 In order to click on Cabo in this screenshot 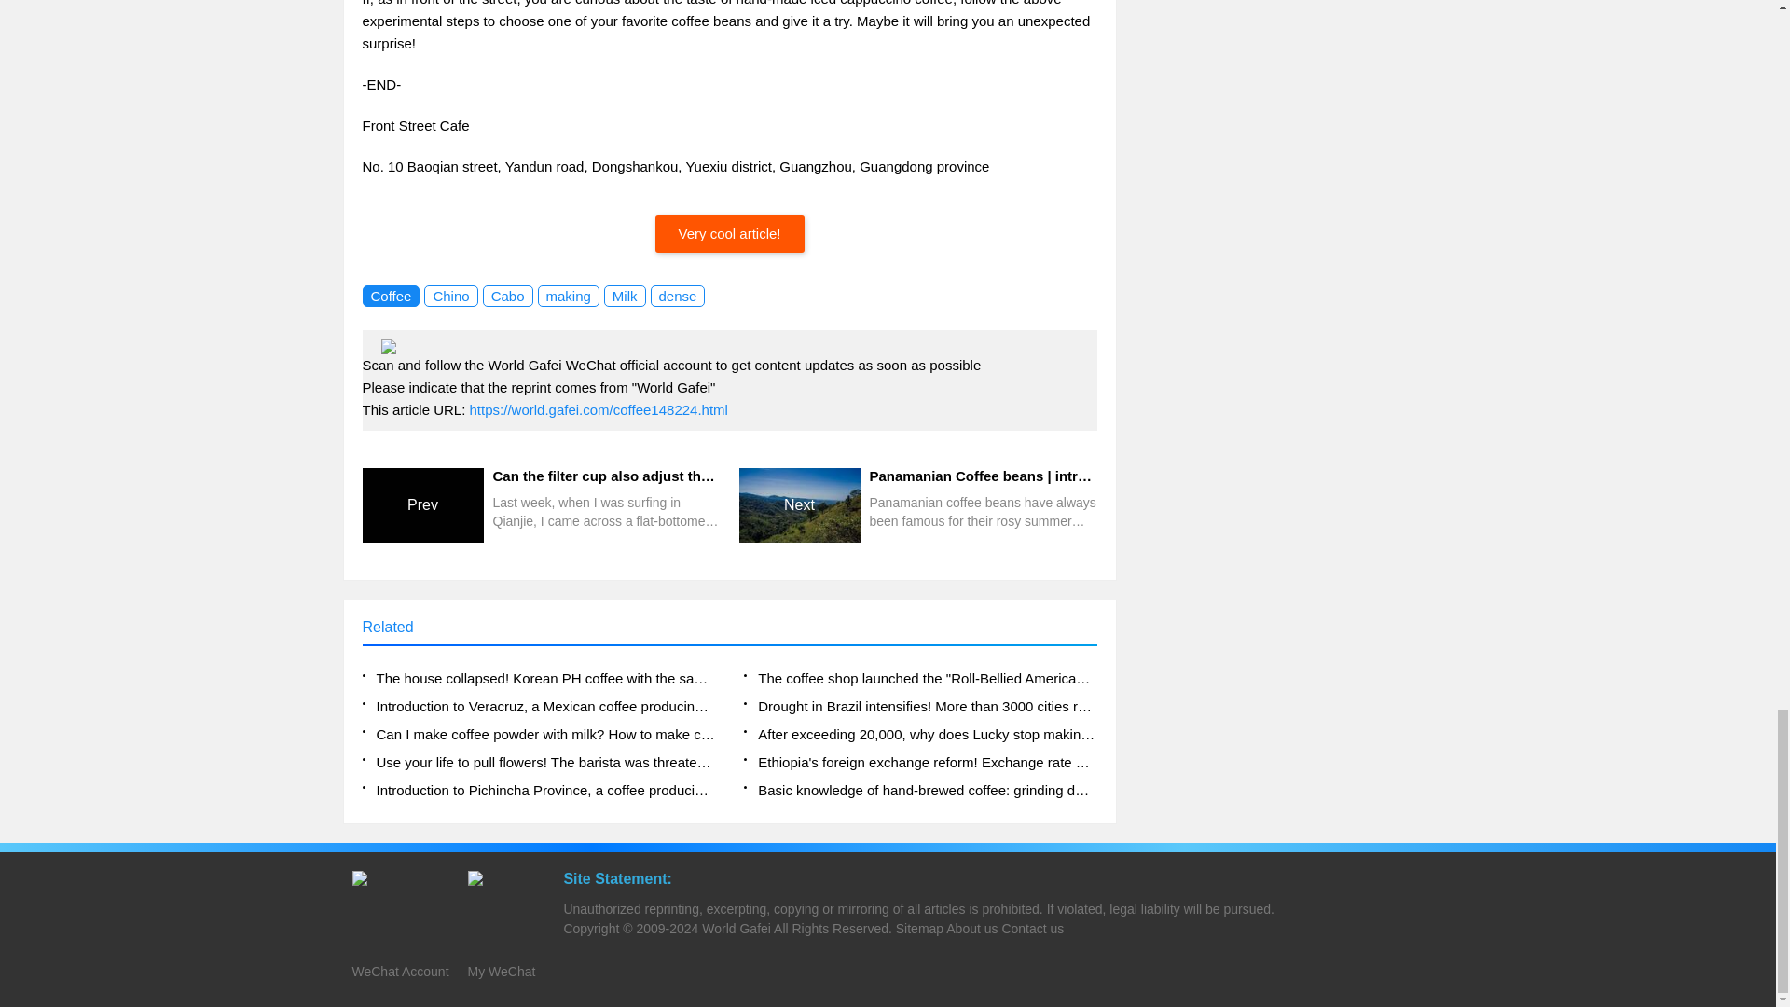, I will do `click(508, 296)`.